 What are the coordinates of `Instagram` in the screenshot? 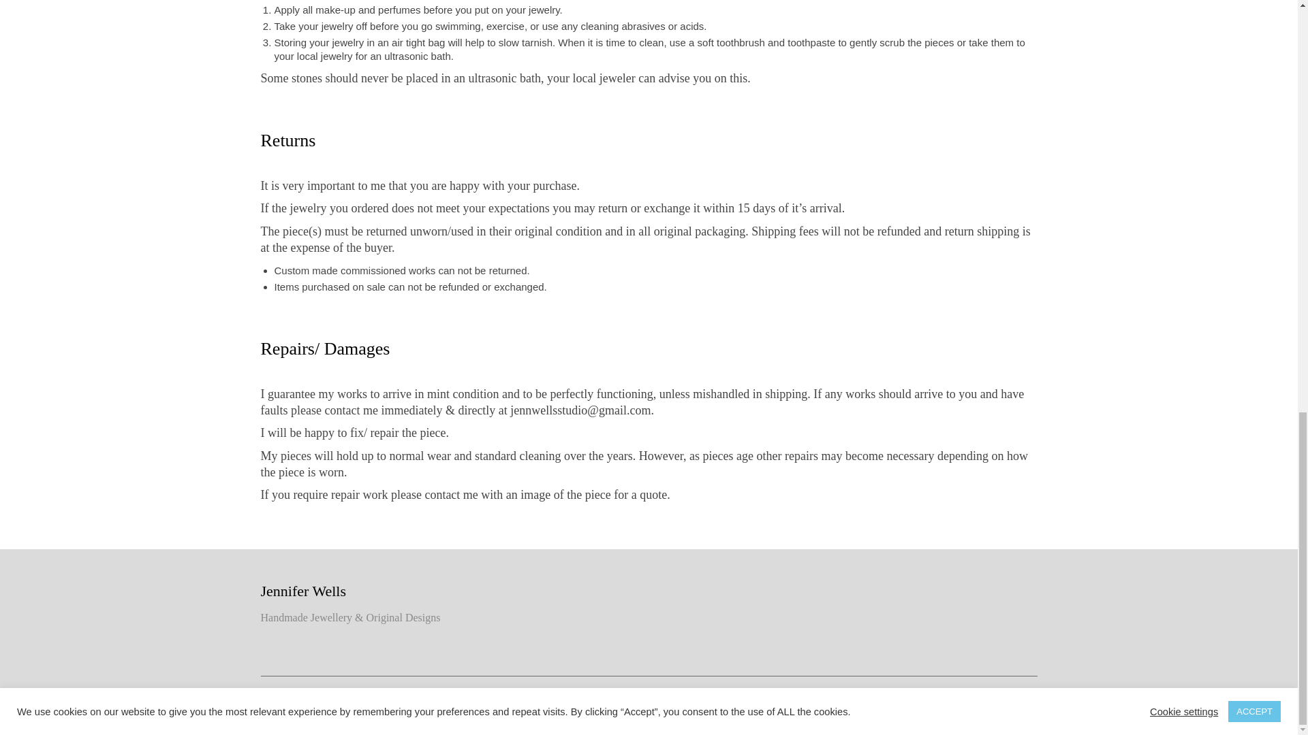 It's located at (853, 704).